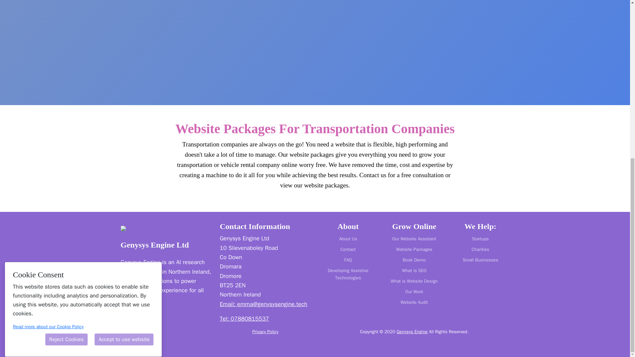 The image size is (635, 357). I want to click on Website Packages, so click(414, 249).